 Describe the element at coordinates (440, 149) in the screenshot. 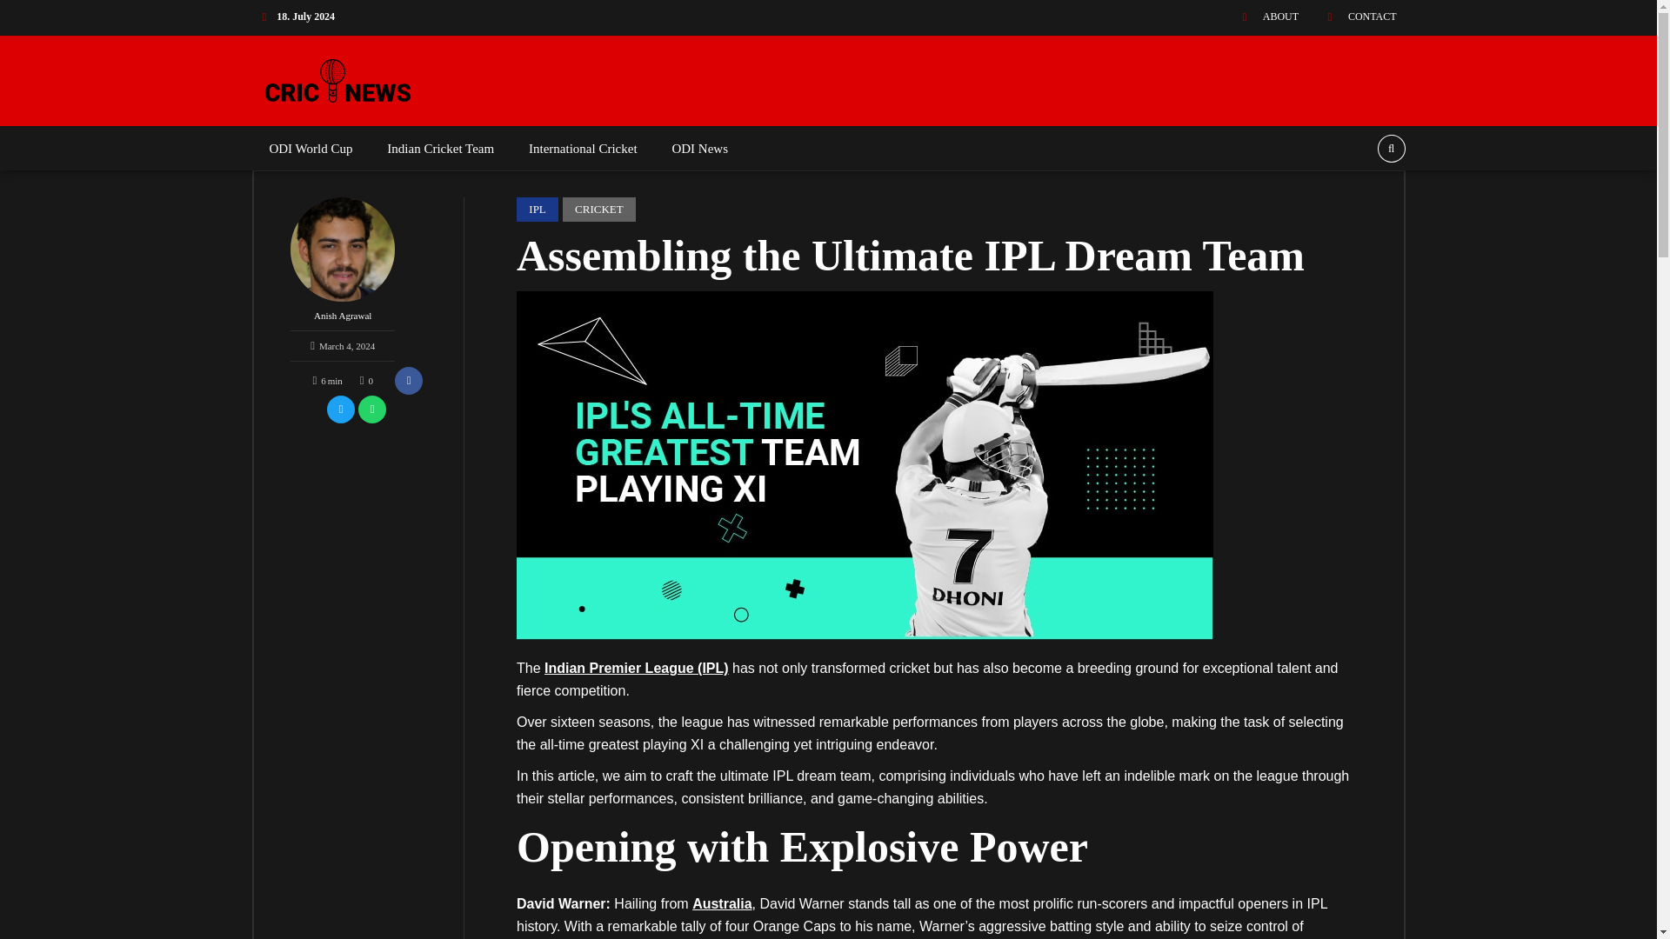

I see `Indian Cricket Team` at that location.